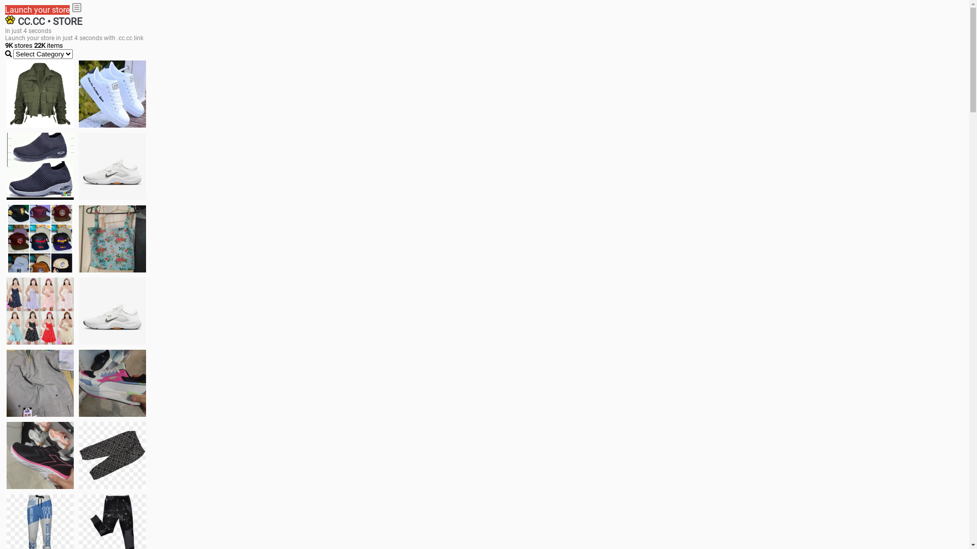  Describe the element at coordinates (40, 238) in the screenshot. I see `Things we need` at that location.